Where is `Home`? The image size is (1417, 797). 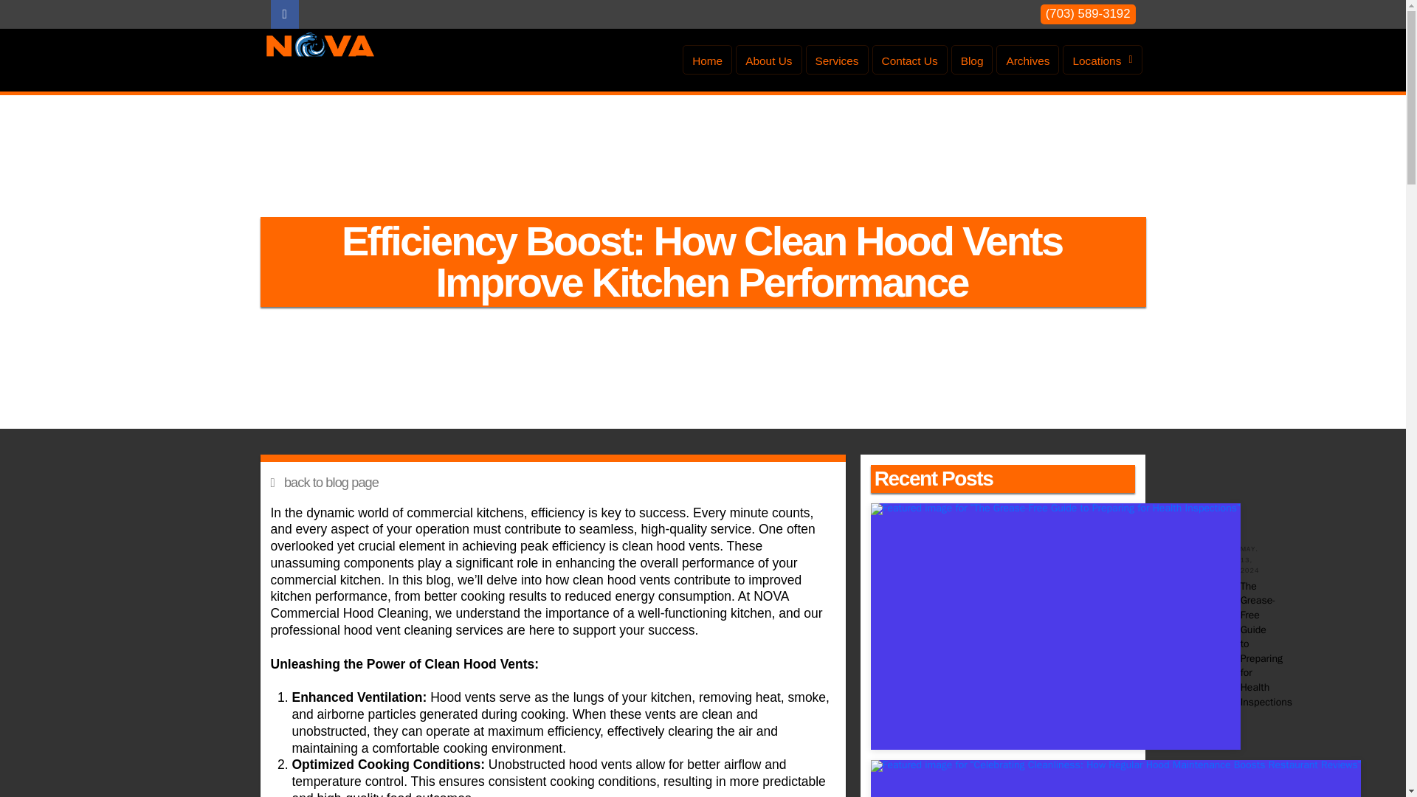 Home is located at coordinates (707, 59).